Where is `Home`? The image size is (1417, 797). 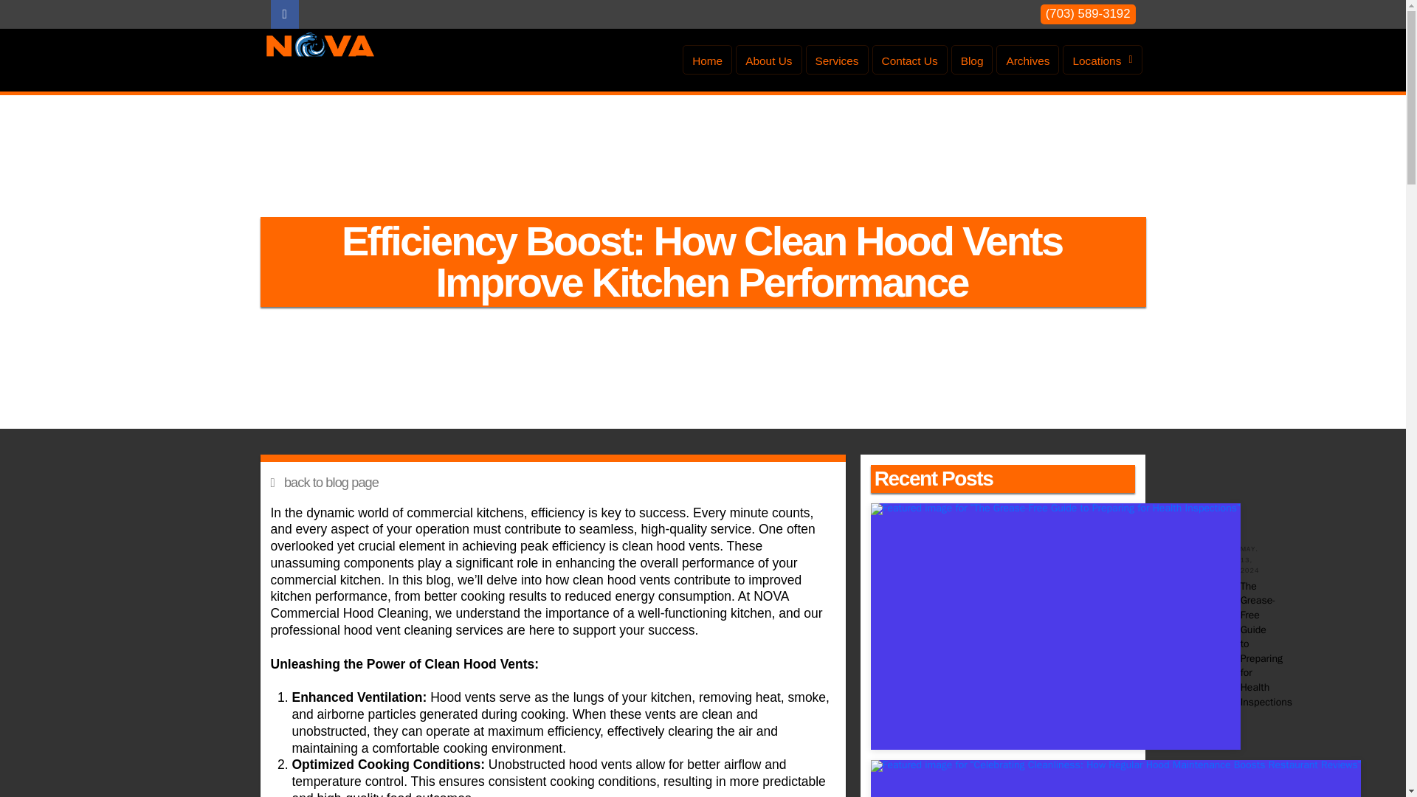 Home is located at coordinates (707, 59).